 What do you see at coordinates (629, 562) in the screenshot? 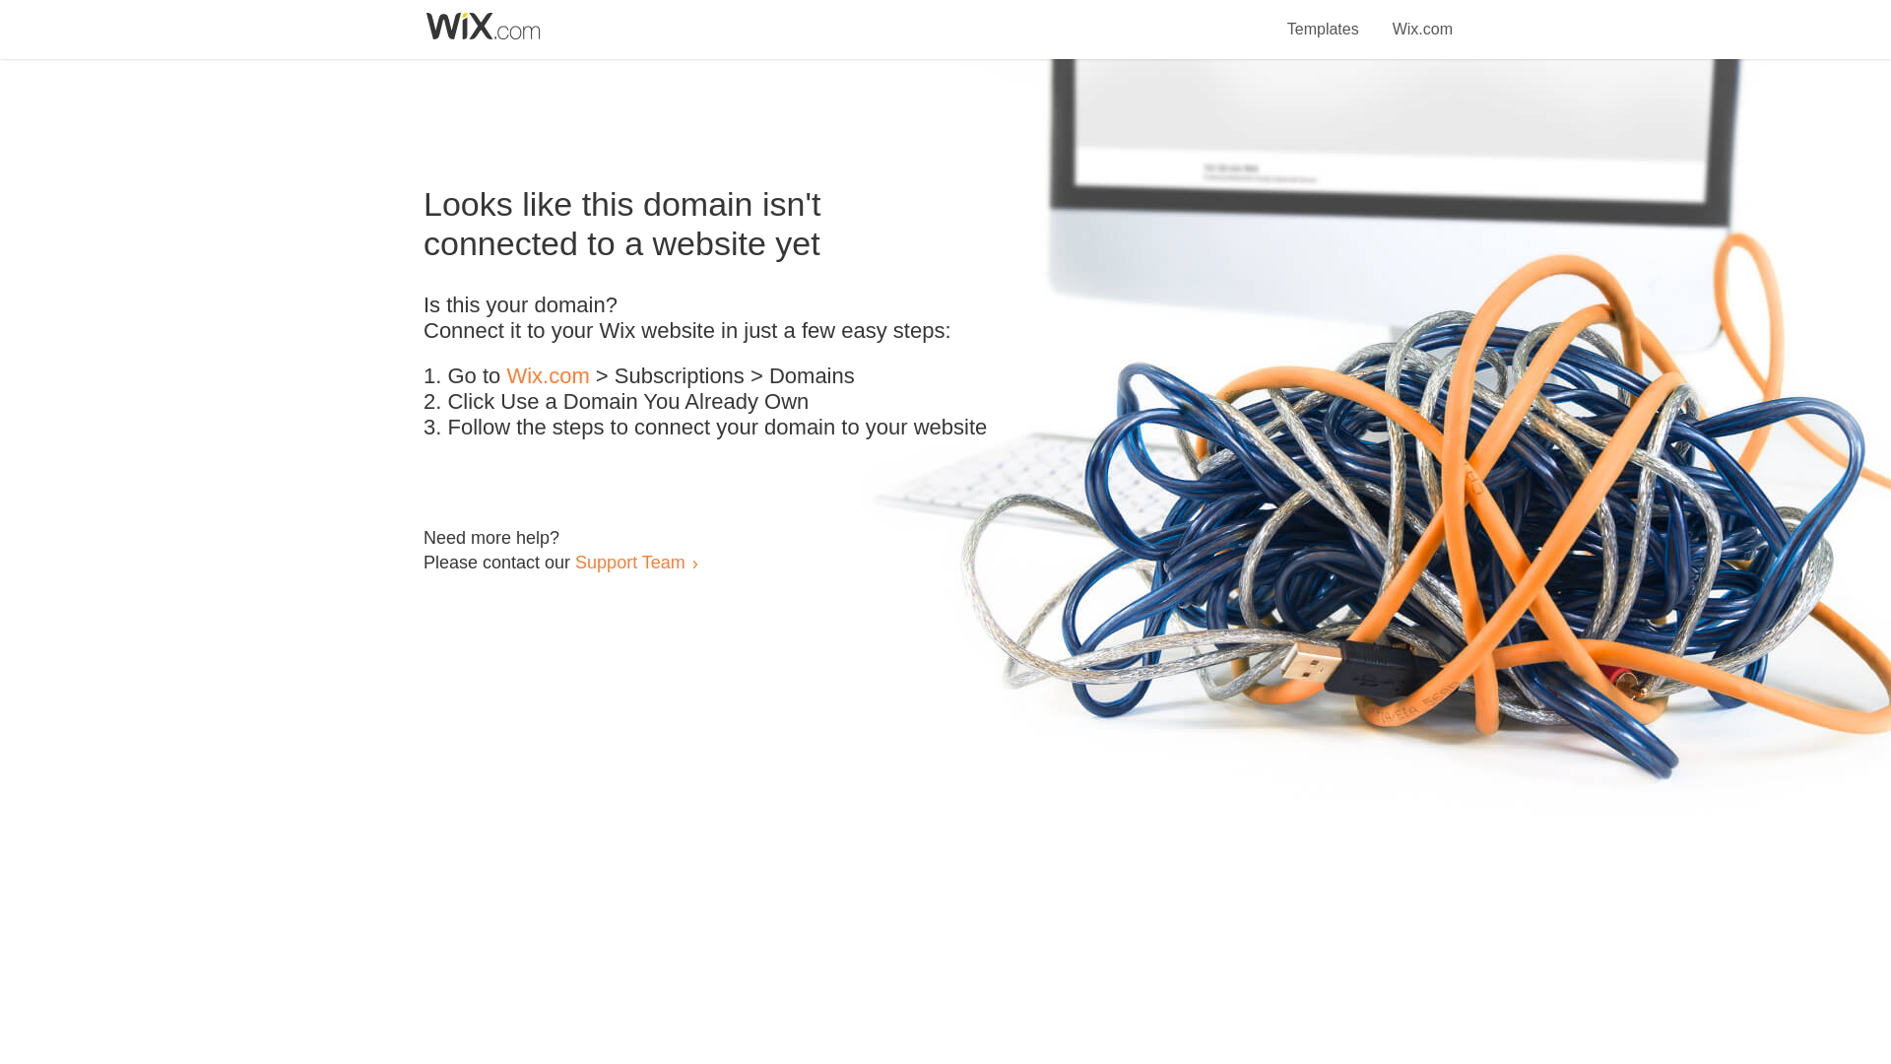
I see `Support Team` at bounding box center [629, 562].